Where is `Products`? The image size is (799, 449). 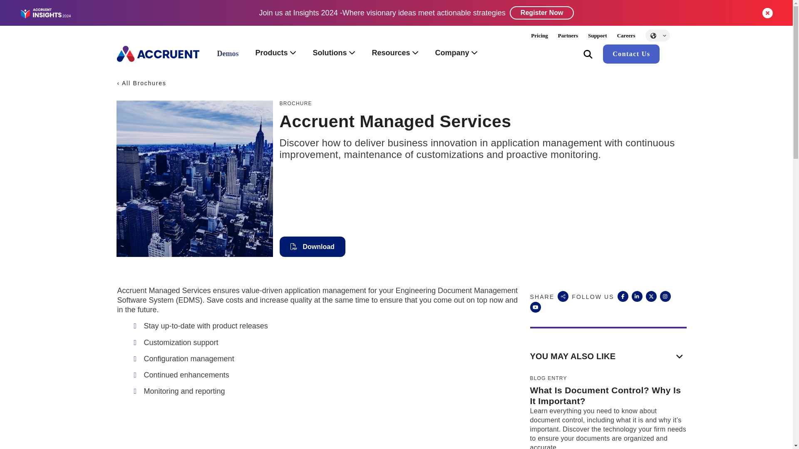
Products is located at coordinates (275, 54).